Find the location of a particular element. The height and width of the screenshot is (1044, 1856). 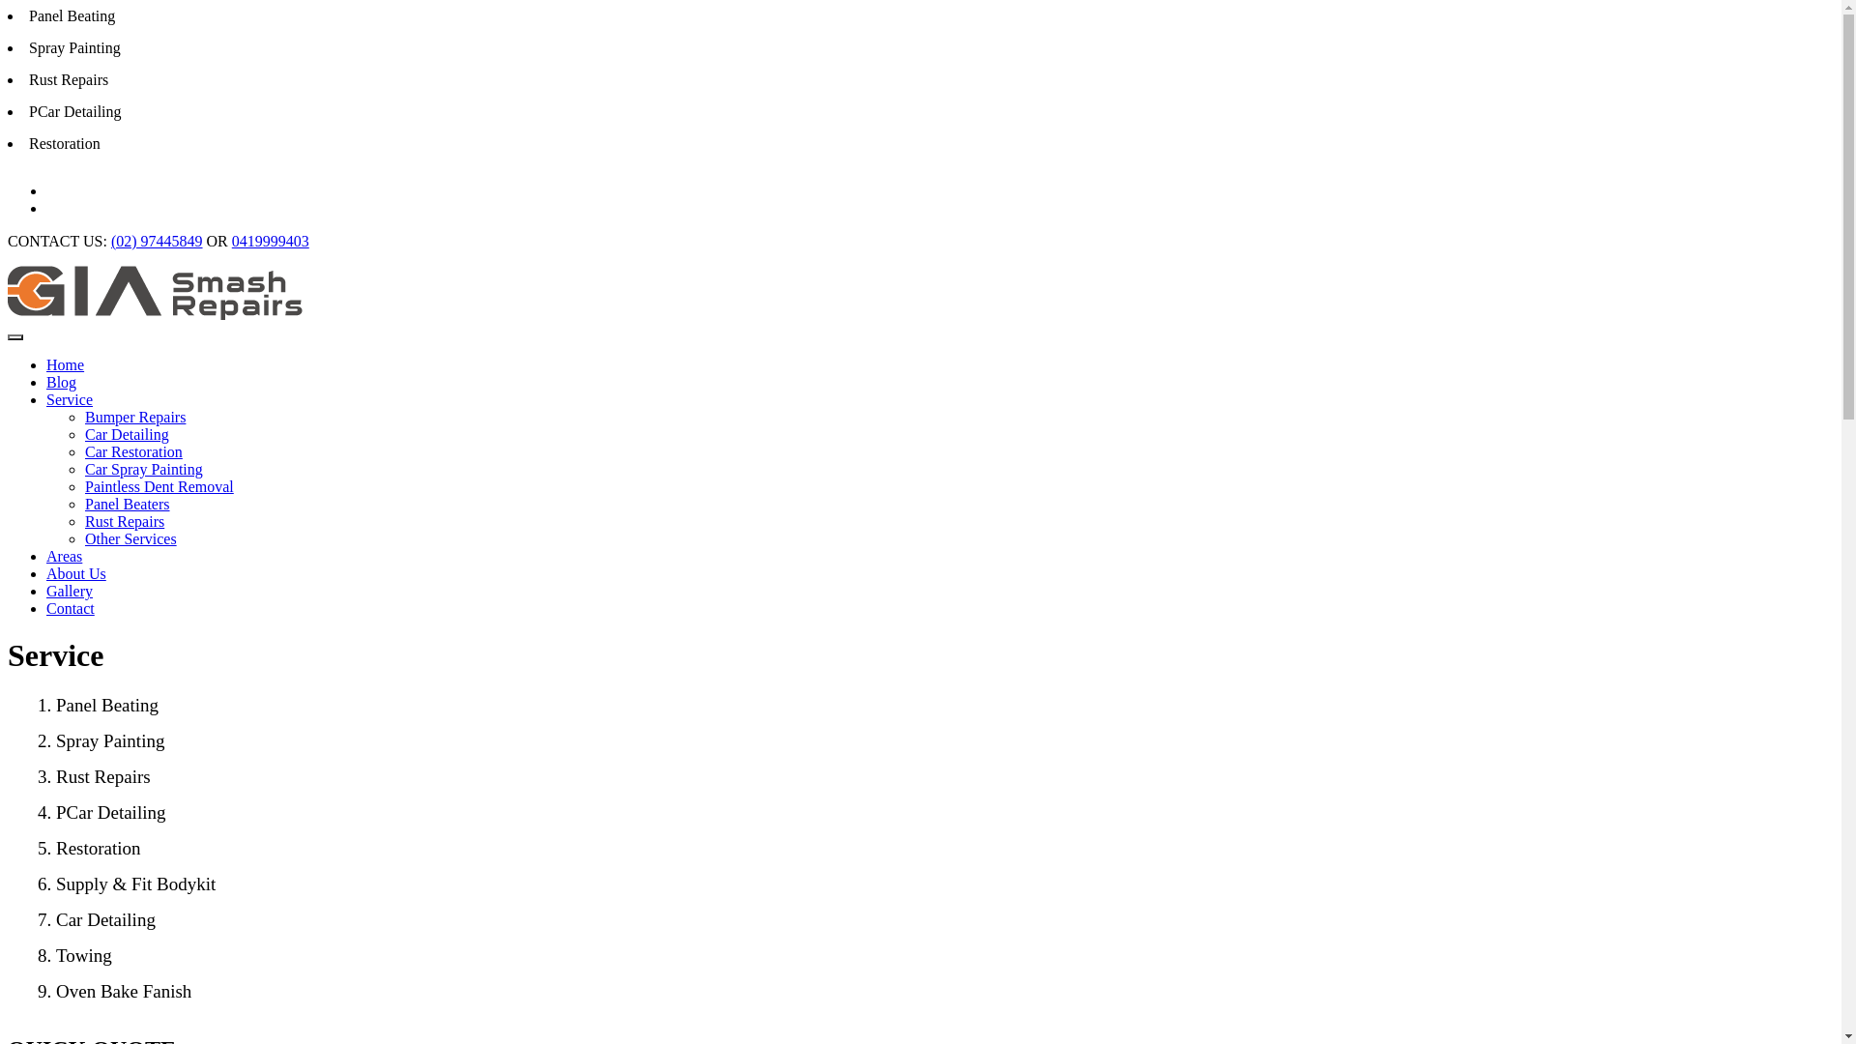

Car Restoration is located at coordinates (133, 452).